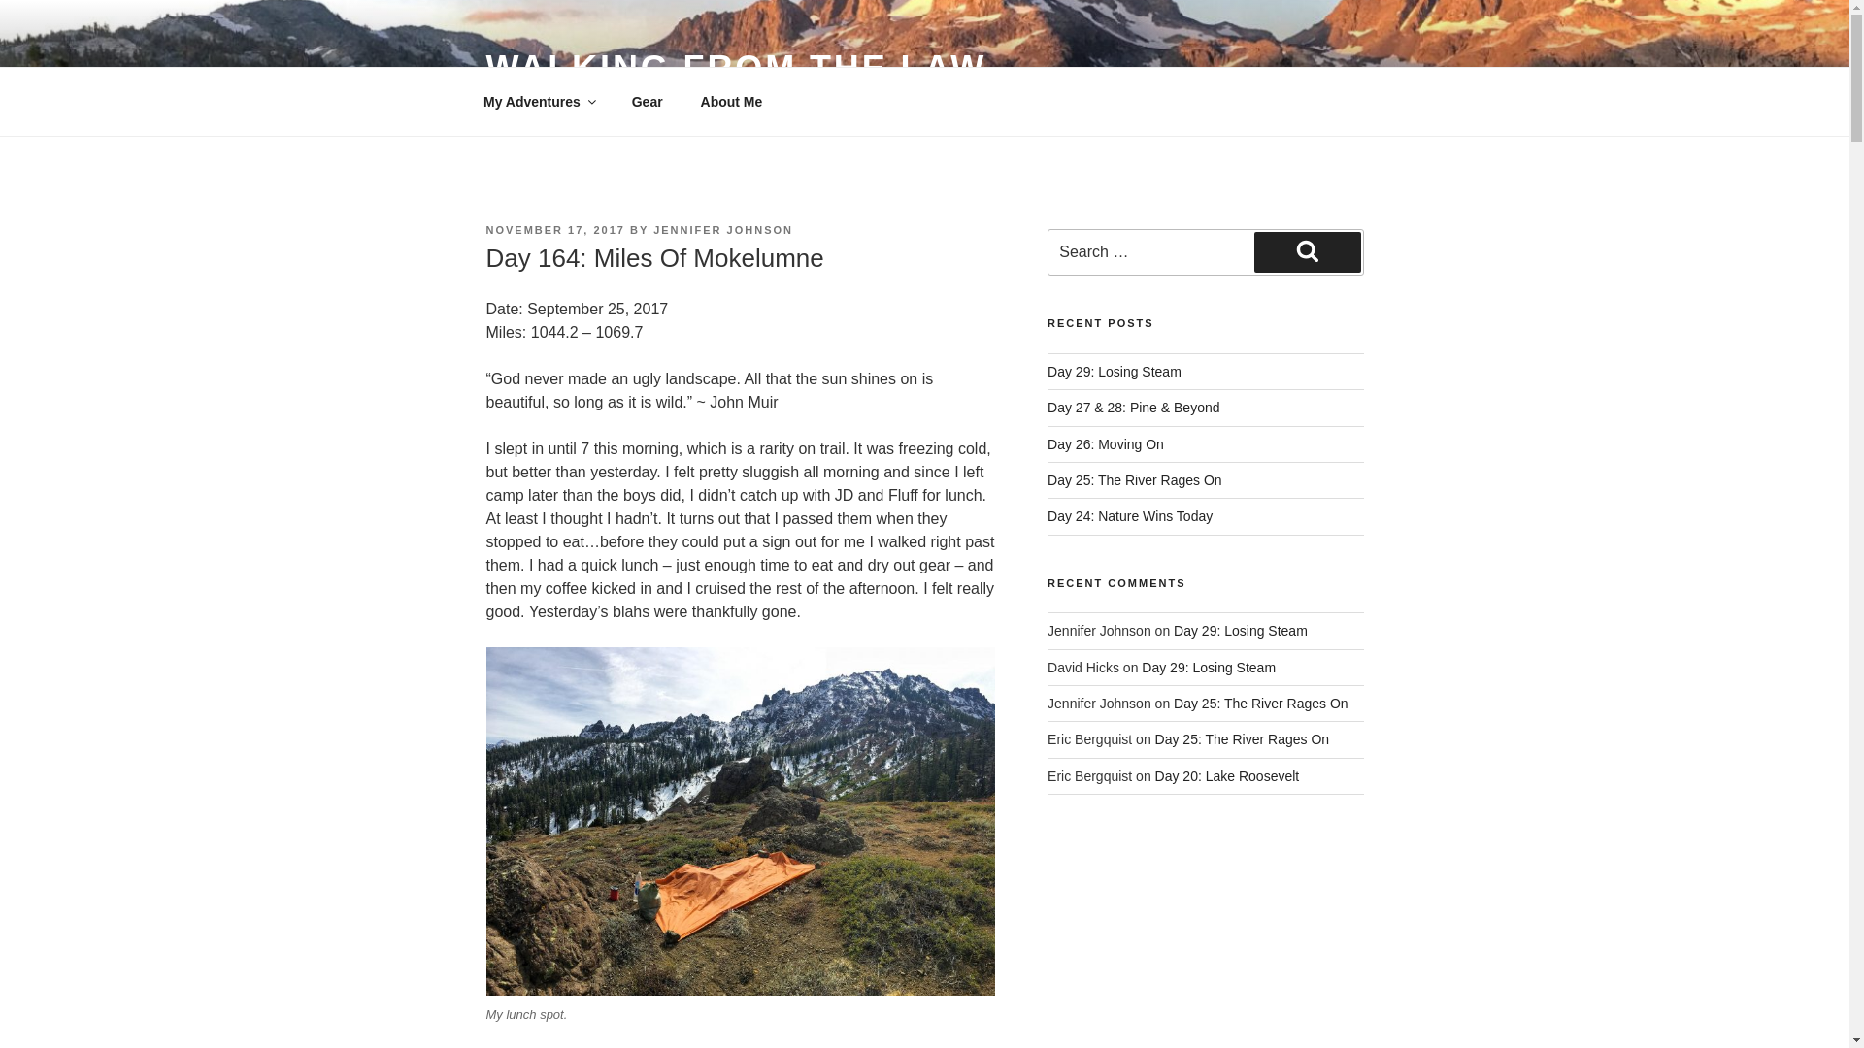 This screenshot has width=1864, height=1048. What do you see at coordinates (1208, 668) in the screenshot?
I see `Day 29: Losing Steam` at bounding box center [1208, 668].